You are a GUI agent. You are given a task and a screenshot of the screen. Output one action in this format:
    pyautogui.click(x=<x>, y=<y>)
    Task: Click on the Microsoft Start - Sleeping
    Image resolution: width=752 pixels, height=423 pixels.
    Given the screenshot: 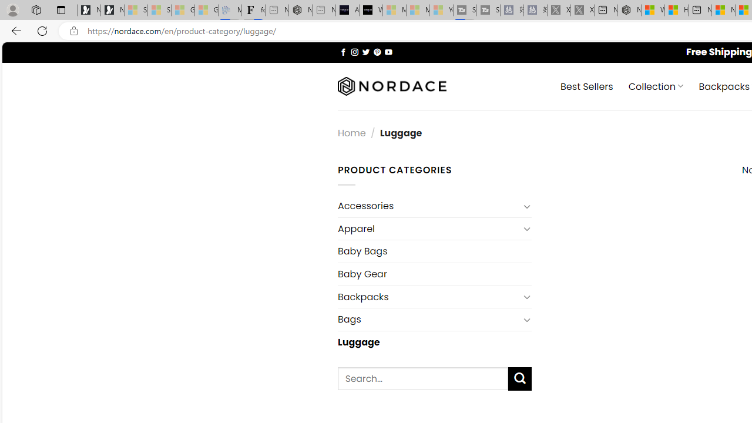 What is the action you would take?
    pyautogui.click(x=418, y=11)
    